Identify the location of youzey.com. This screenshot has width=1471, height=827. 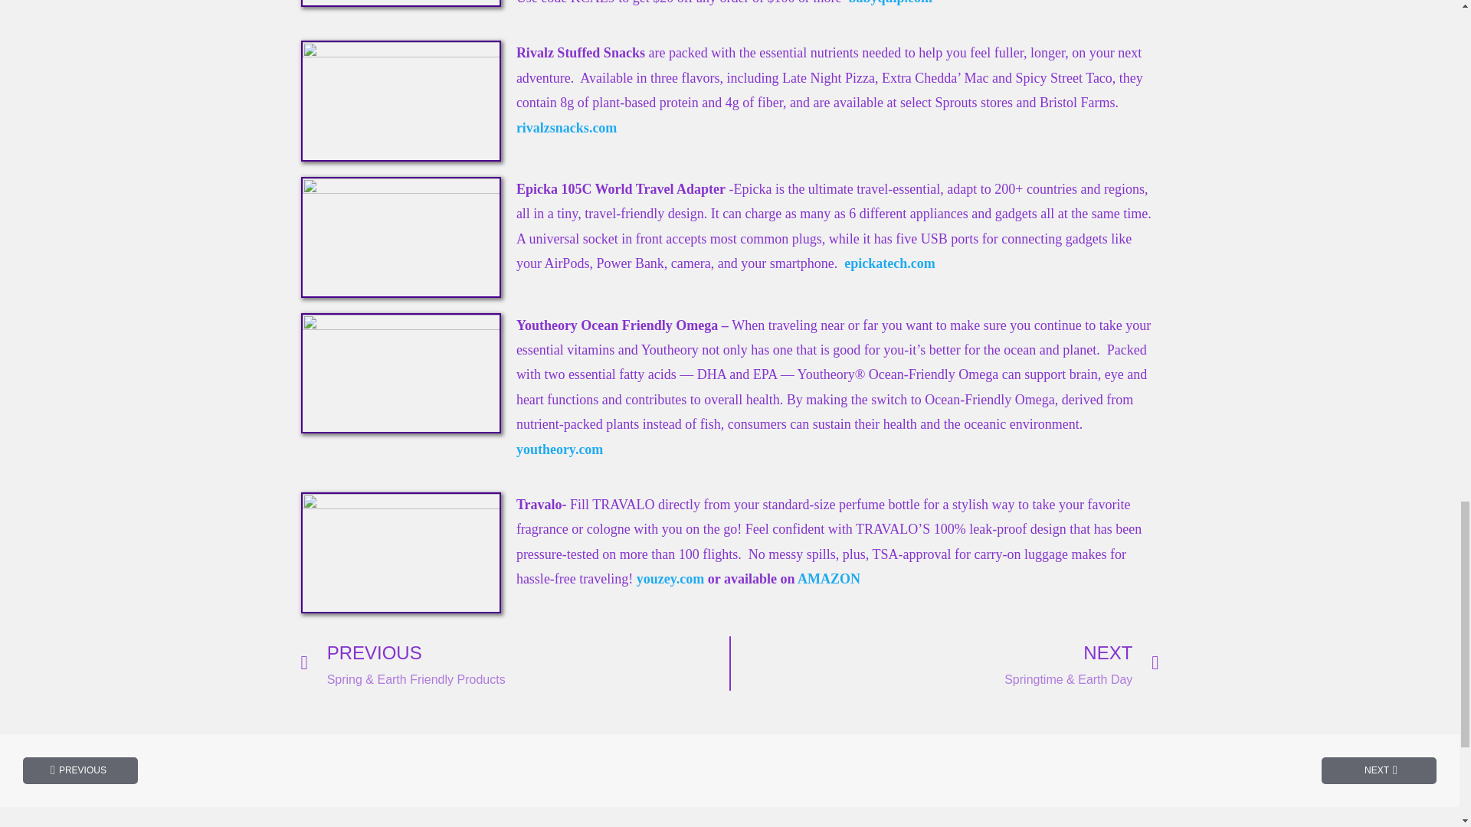
(670, 579).